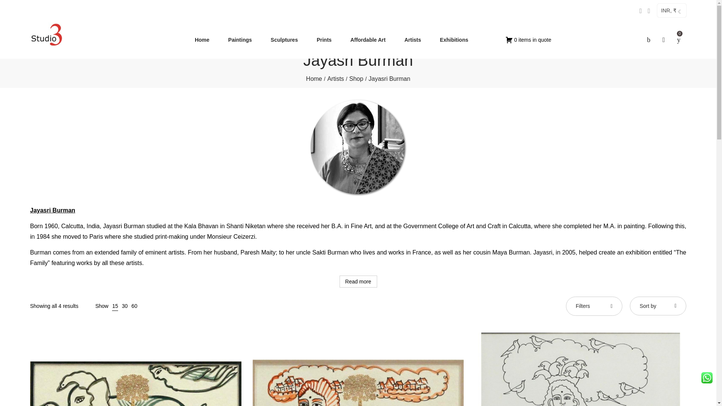 The image size is (722, 406). Describe the element at coordinates (314, 79) in the screenshot. I see `Home` at that location.